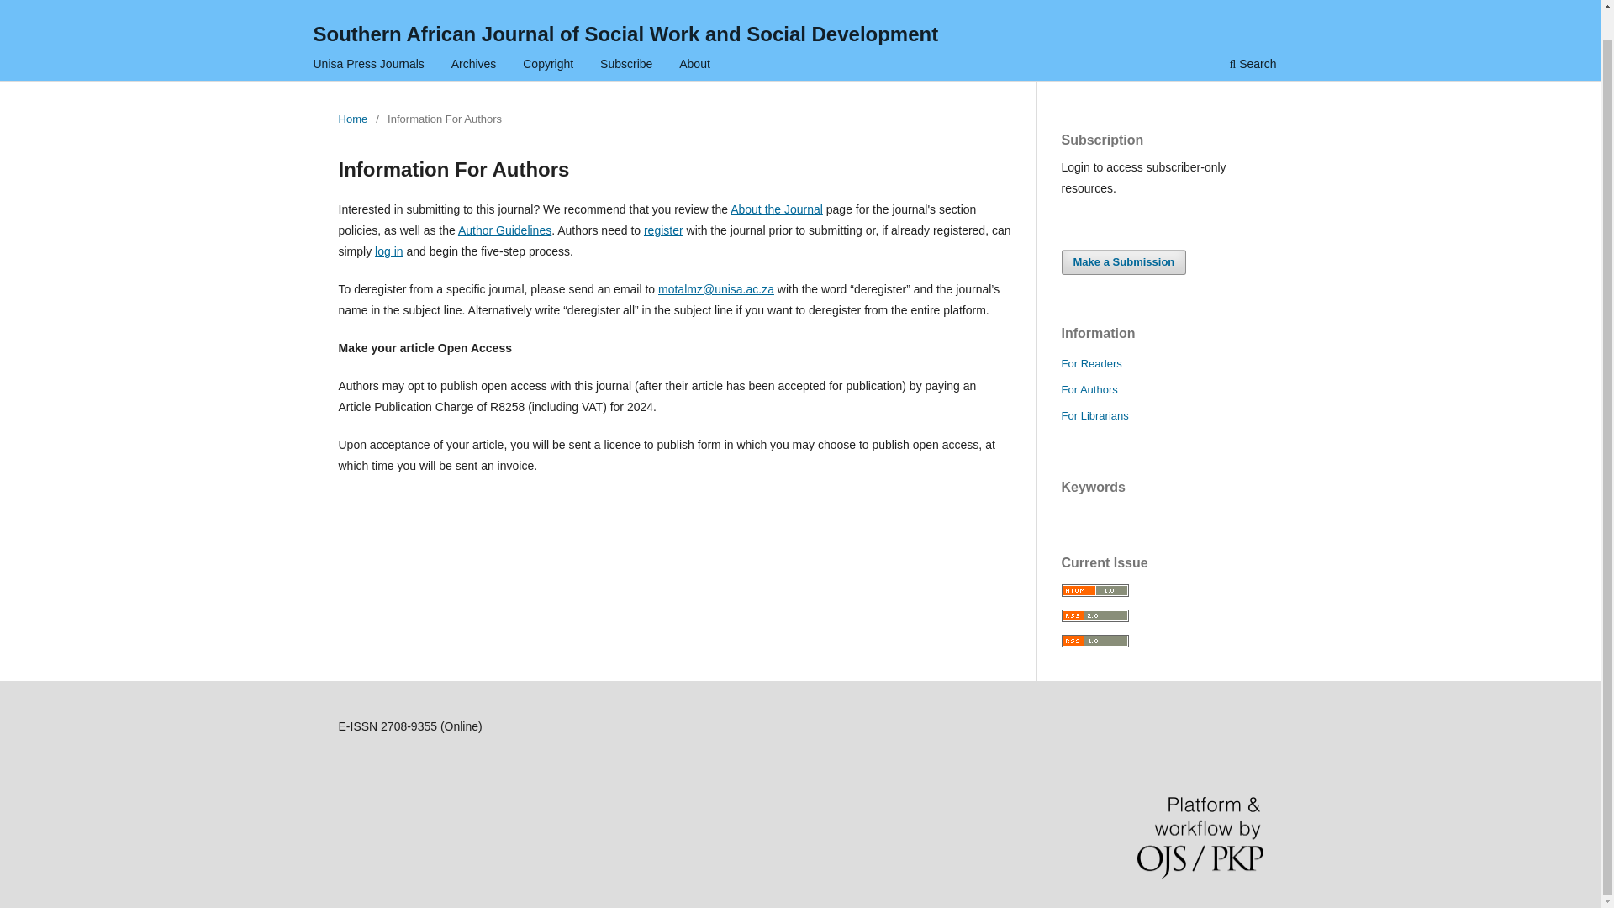  What do you see at coordinates (694, 66) in the screenshot?
I see `About` at bounding box center [694, 66].